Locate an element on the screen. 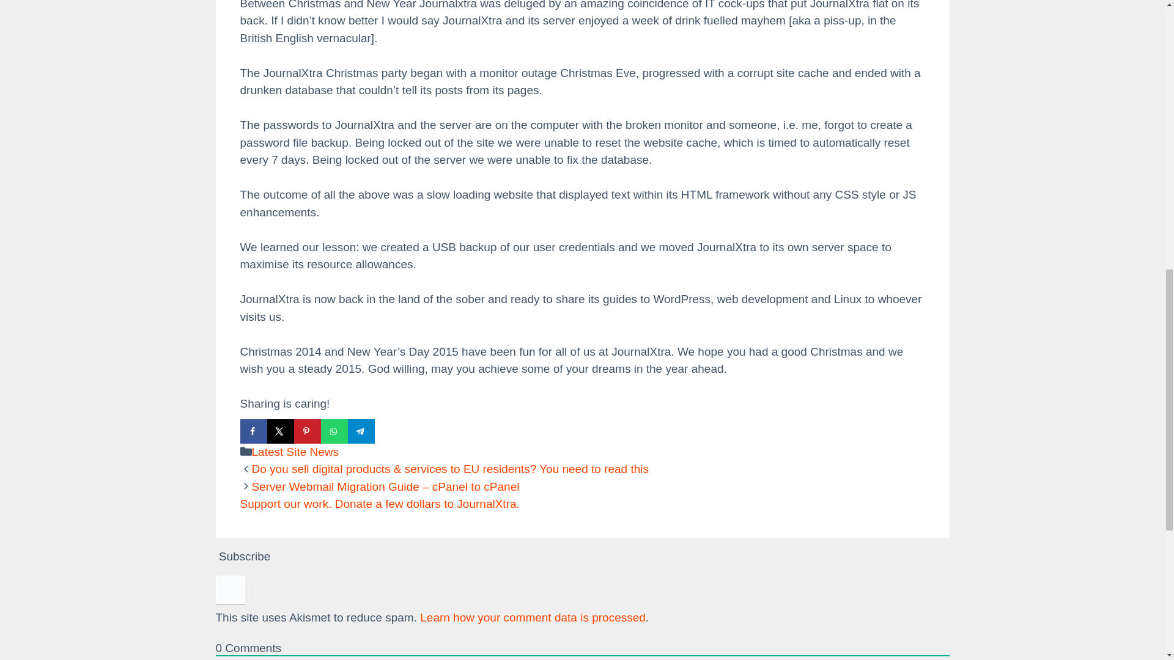  Save to Pinterest is located at coordinates (307, 431).